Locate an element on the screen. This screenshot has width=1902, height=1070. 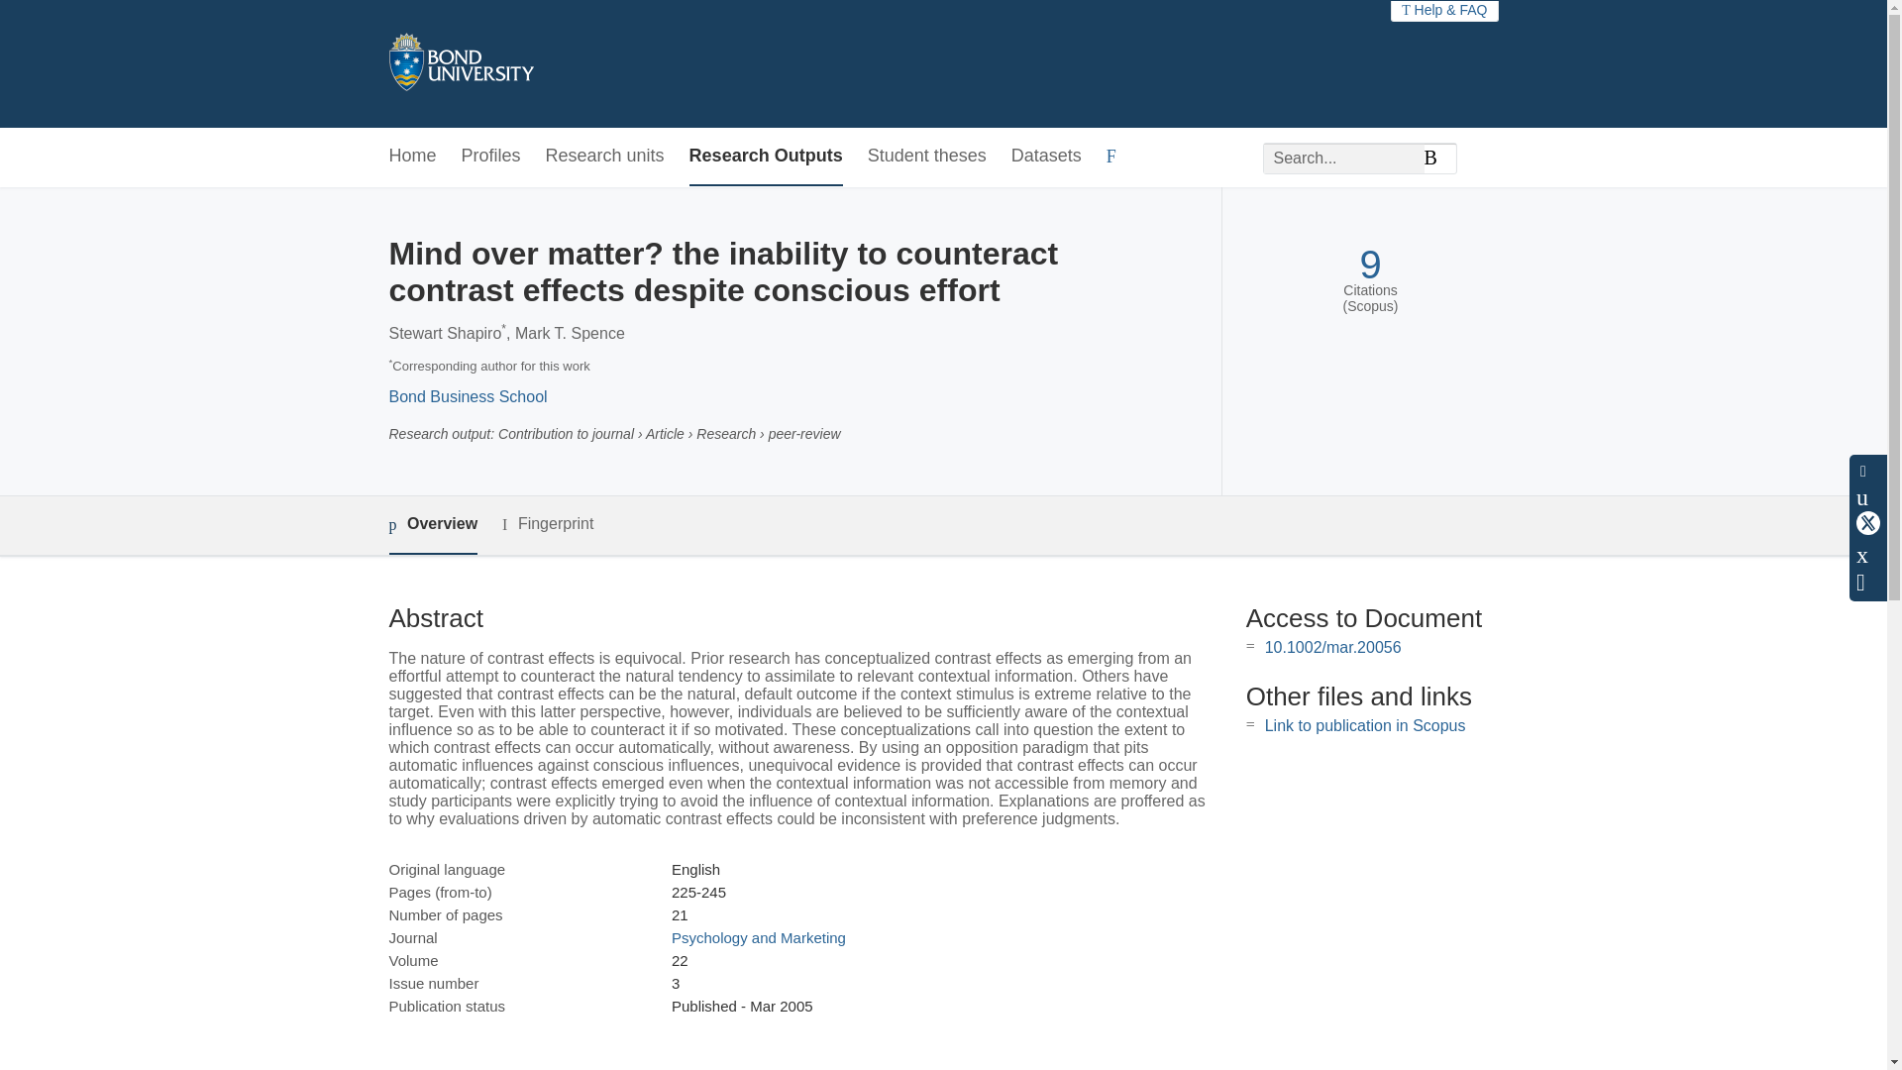
Bond Business School is located at coordinates (468, 396).